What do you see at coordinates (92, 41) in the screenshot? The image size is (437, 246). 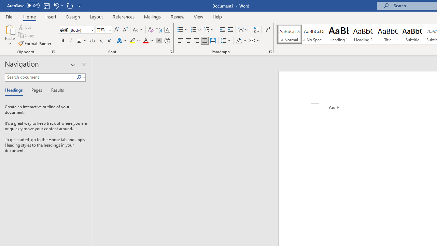 I see `Strikethrough` at bounding box center [92, 41].